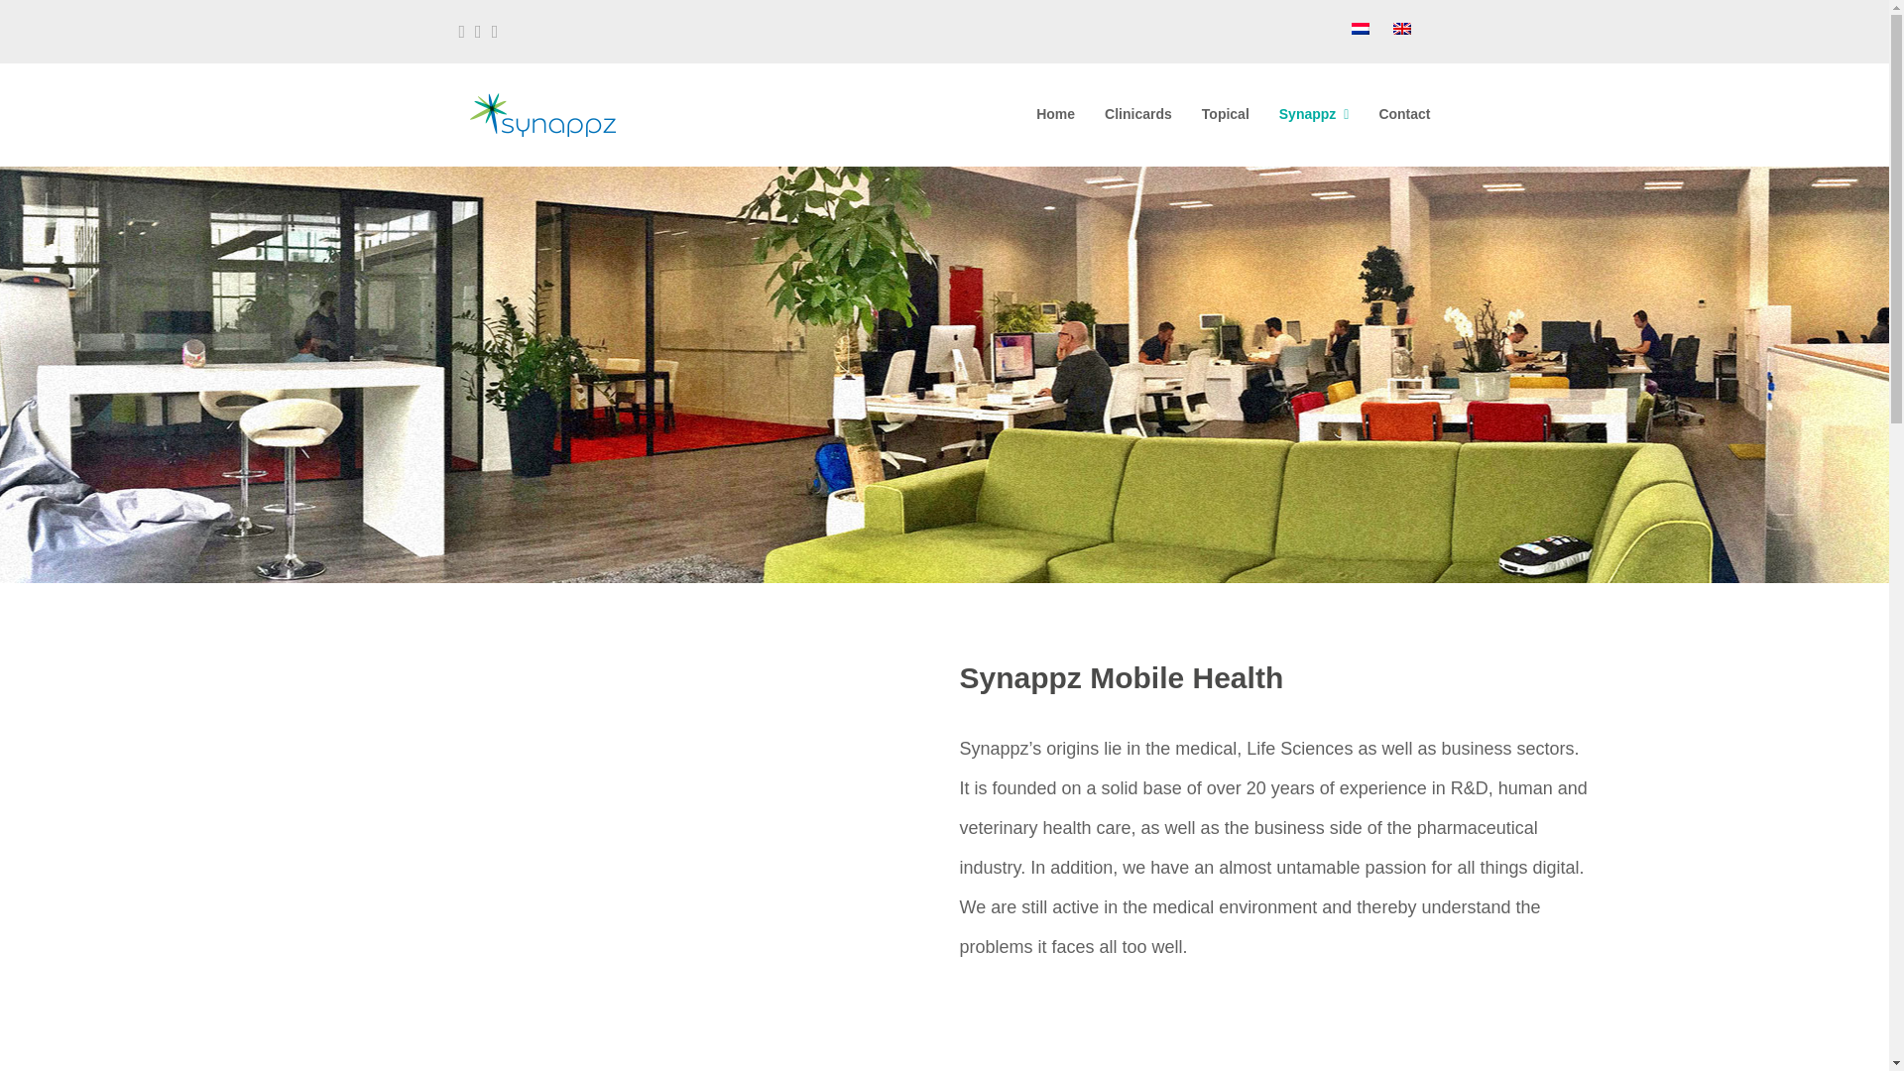 This screenshot has width=1904, height=1071. Describe the element at coordinates (1055, 115) in the screenshot. I see `Home` at that location.